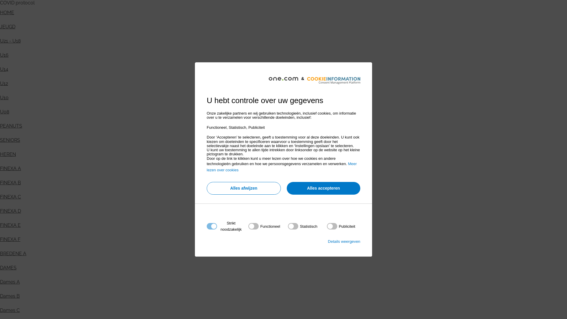 The height and width of the screenshot is (319, 567). I want to click on FINEXA F, so click(10, 239).